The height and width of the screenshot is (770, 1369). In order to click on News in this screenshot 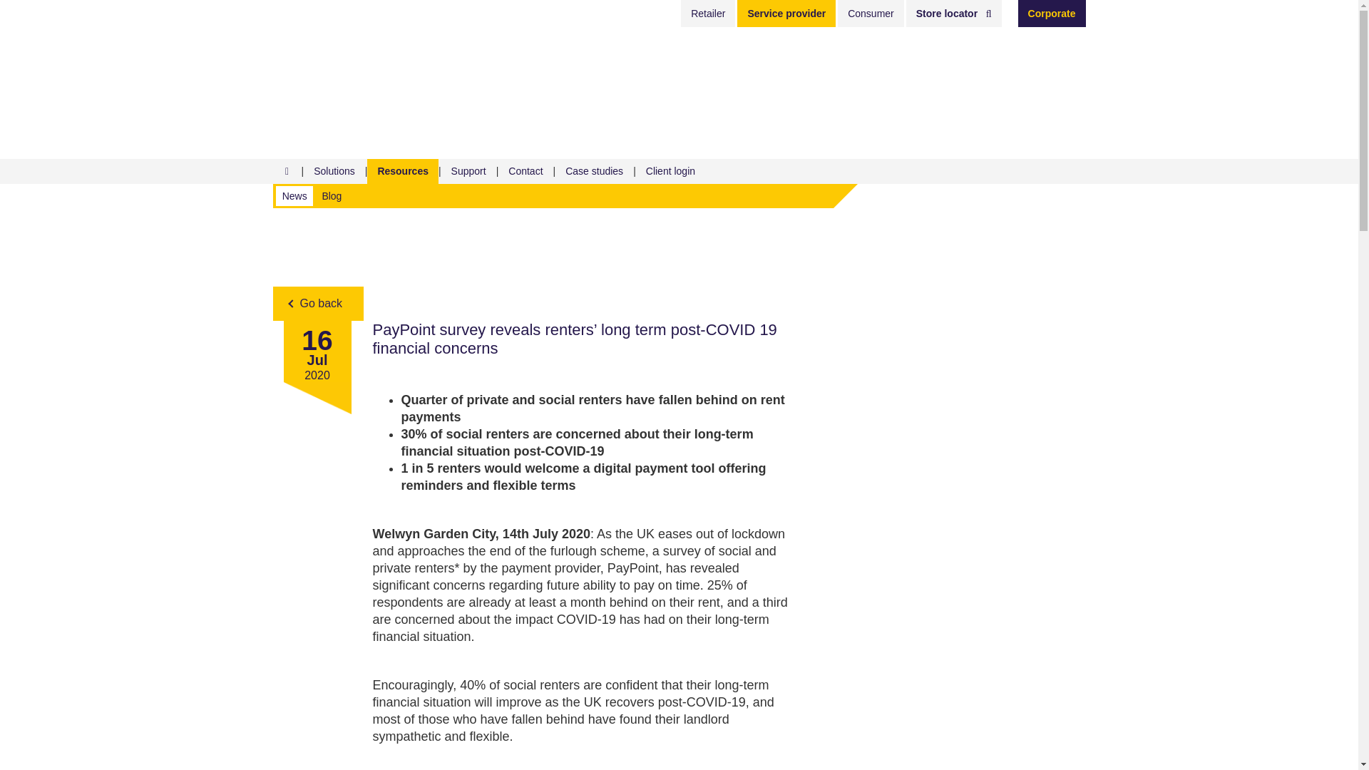, I will do `click(294, 195)`.